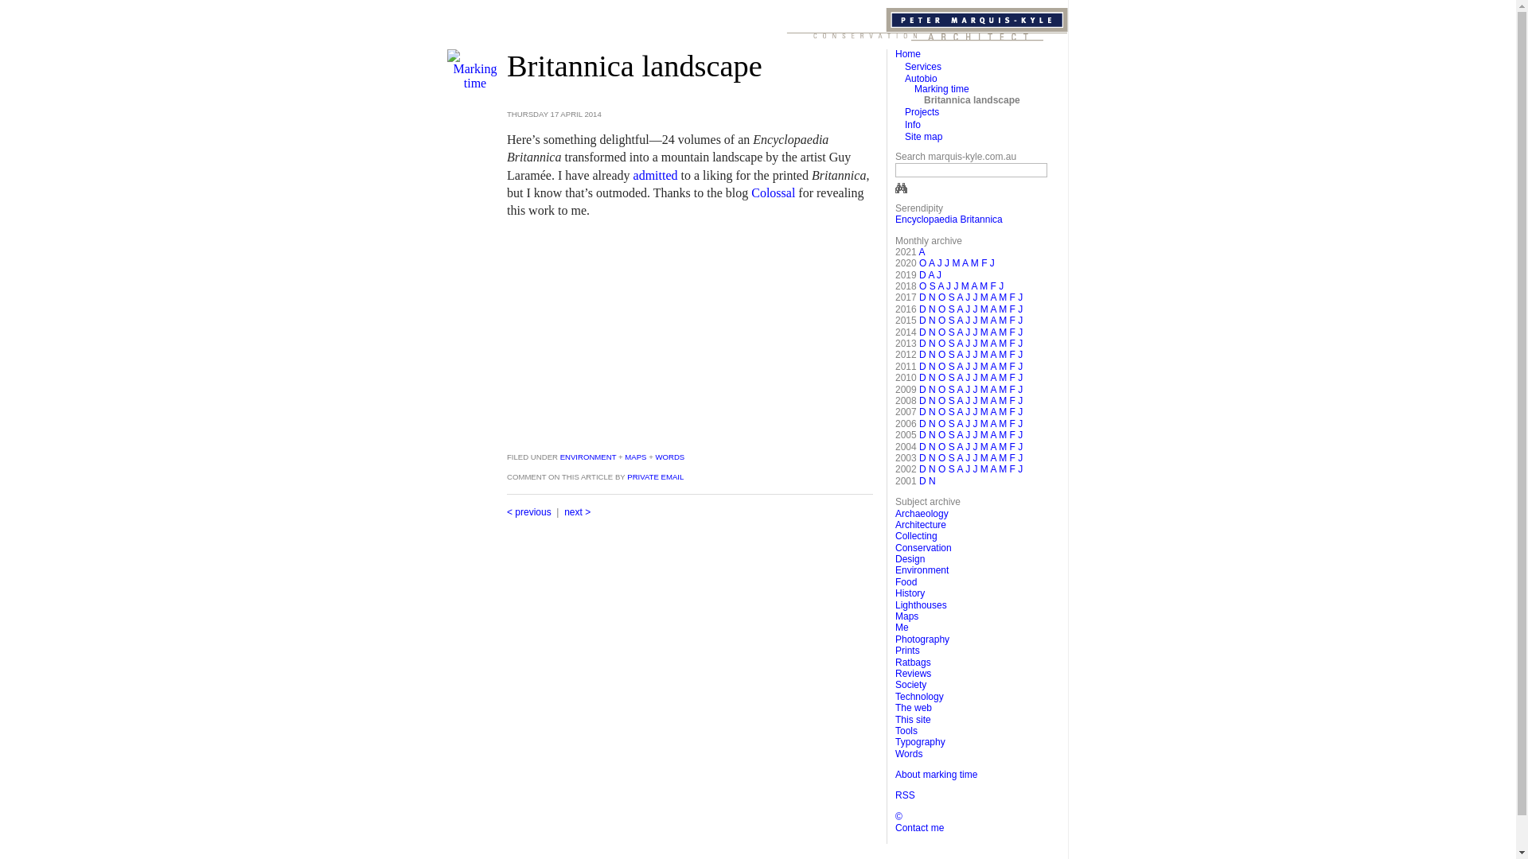 This screenshot has width=1528, height=859. What do you see at coordinates (960, 424) in the screenshot?
I see `A` at bounding box center [960, 424].